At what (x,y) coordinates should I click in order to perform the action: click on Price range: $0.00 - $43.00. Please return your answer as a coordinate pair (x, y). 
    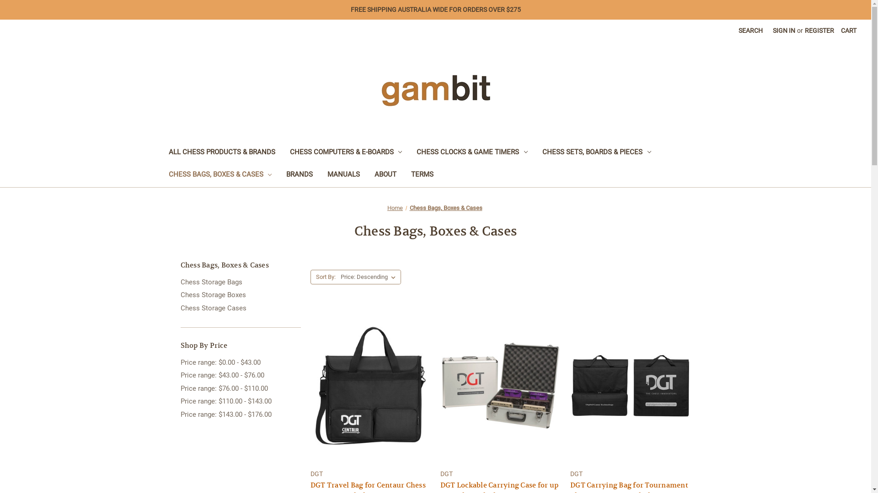
    Looking at the image, I should click on (241, 362).